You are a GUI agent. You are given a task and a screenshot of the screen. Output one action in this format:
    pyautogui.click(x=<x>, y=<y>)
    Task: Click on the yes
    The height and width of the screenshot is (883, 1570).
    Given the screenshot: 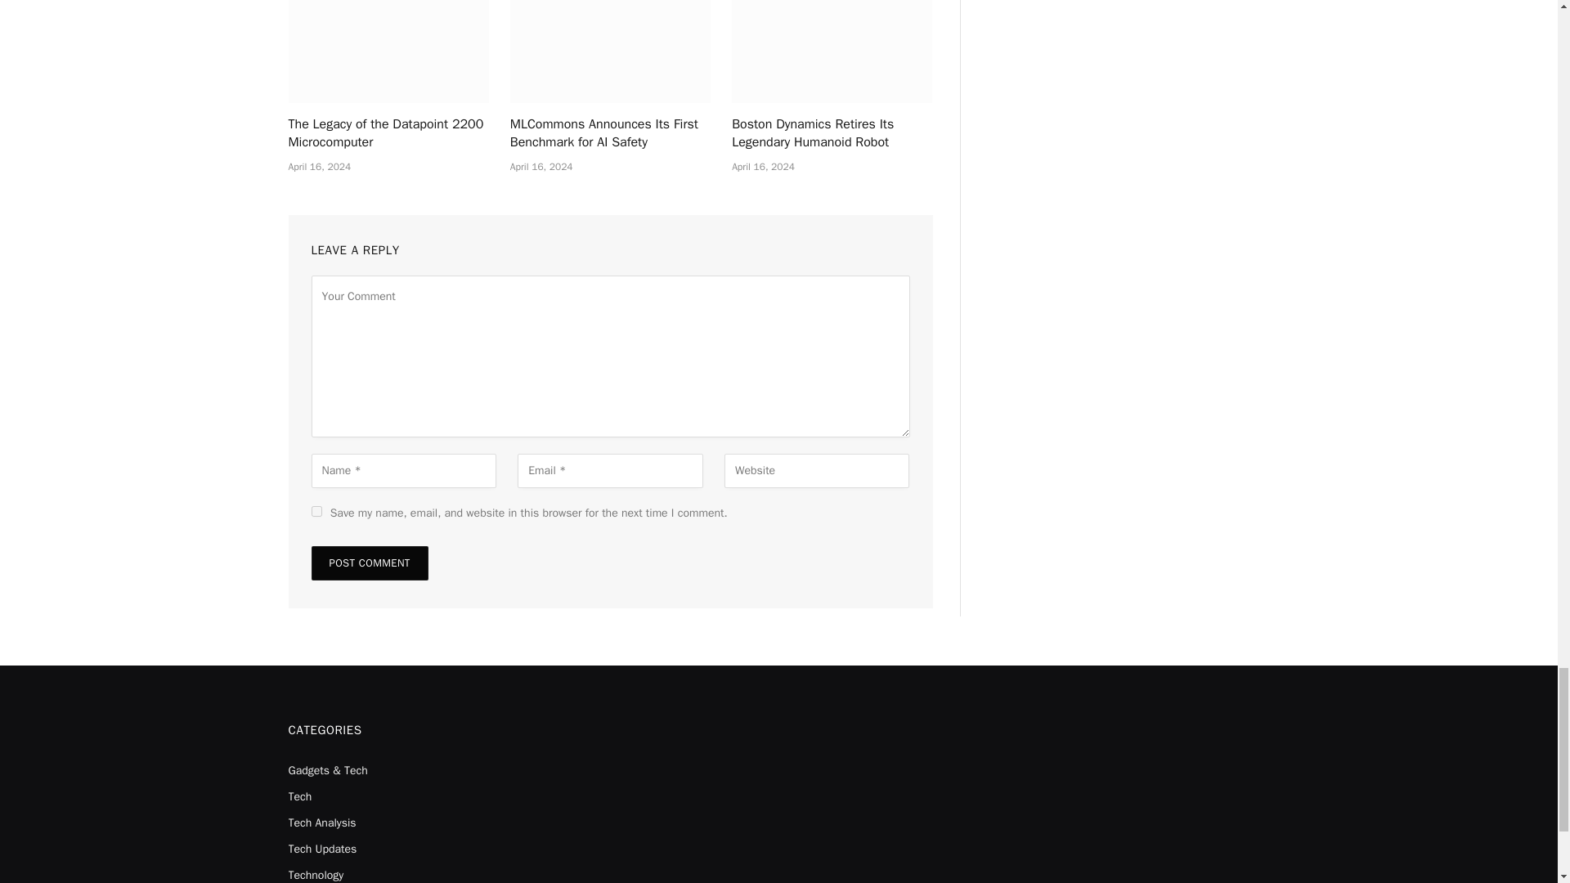 What is the action you would take?
    pyautogui.click(x=316, y=510)
    